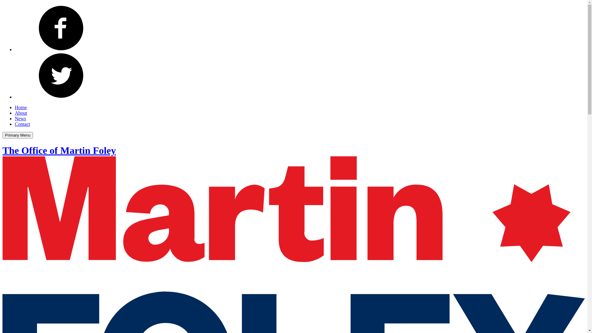 Image resolution: width=592 pixels, height=333 pixels. Describe the element at coordinates (20, 118) in the screenshot. I see `News` at that location.